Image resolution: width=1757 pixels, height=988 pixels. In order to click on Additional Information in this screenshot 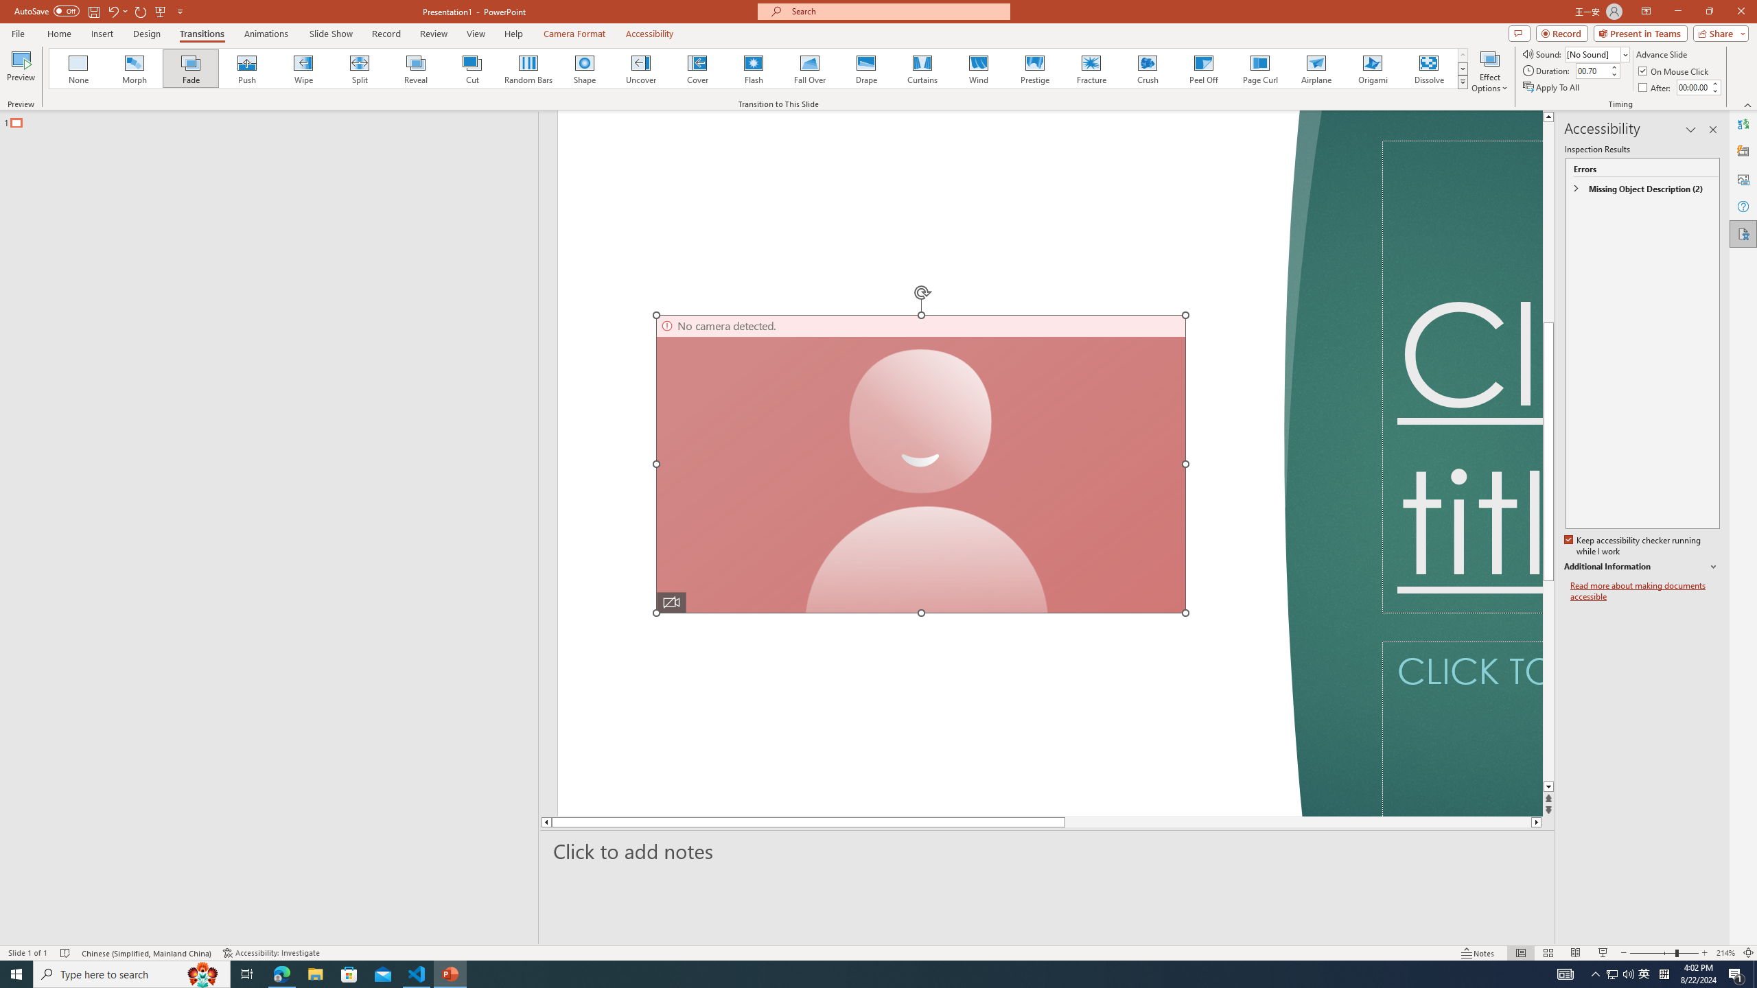, I will do `click(1642, 567)`.